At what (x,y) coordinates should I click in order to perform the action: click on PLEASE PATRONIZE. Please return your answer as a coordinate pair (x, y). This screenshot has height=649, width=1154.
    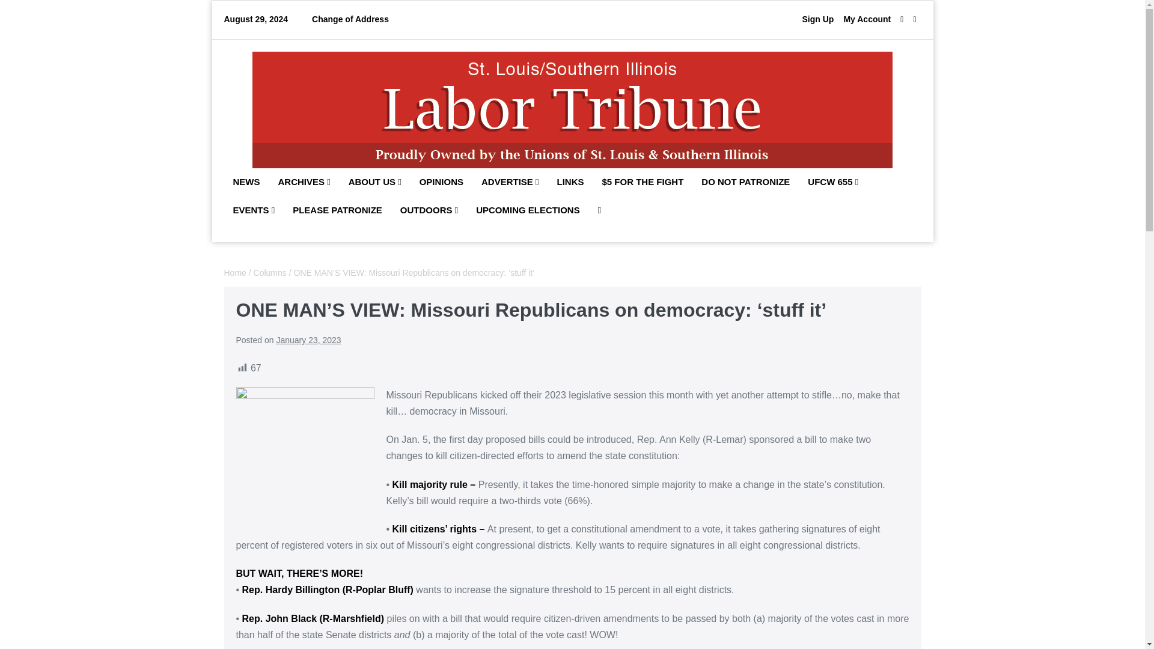
    Looking at the image, I should click on (337, 210).